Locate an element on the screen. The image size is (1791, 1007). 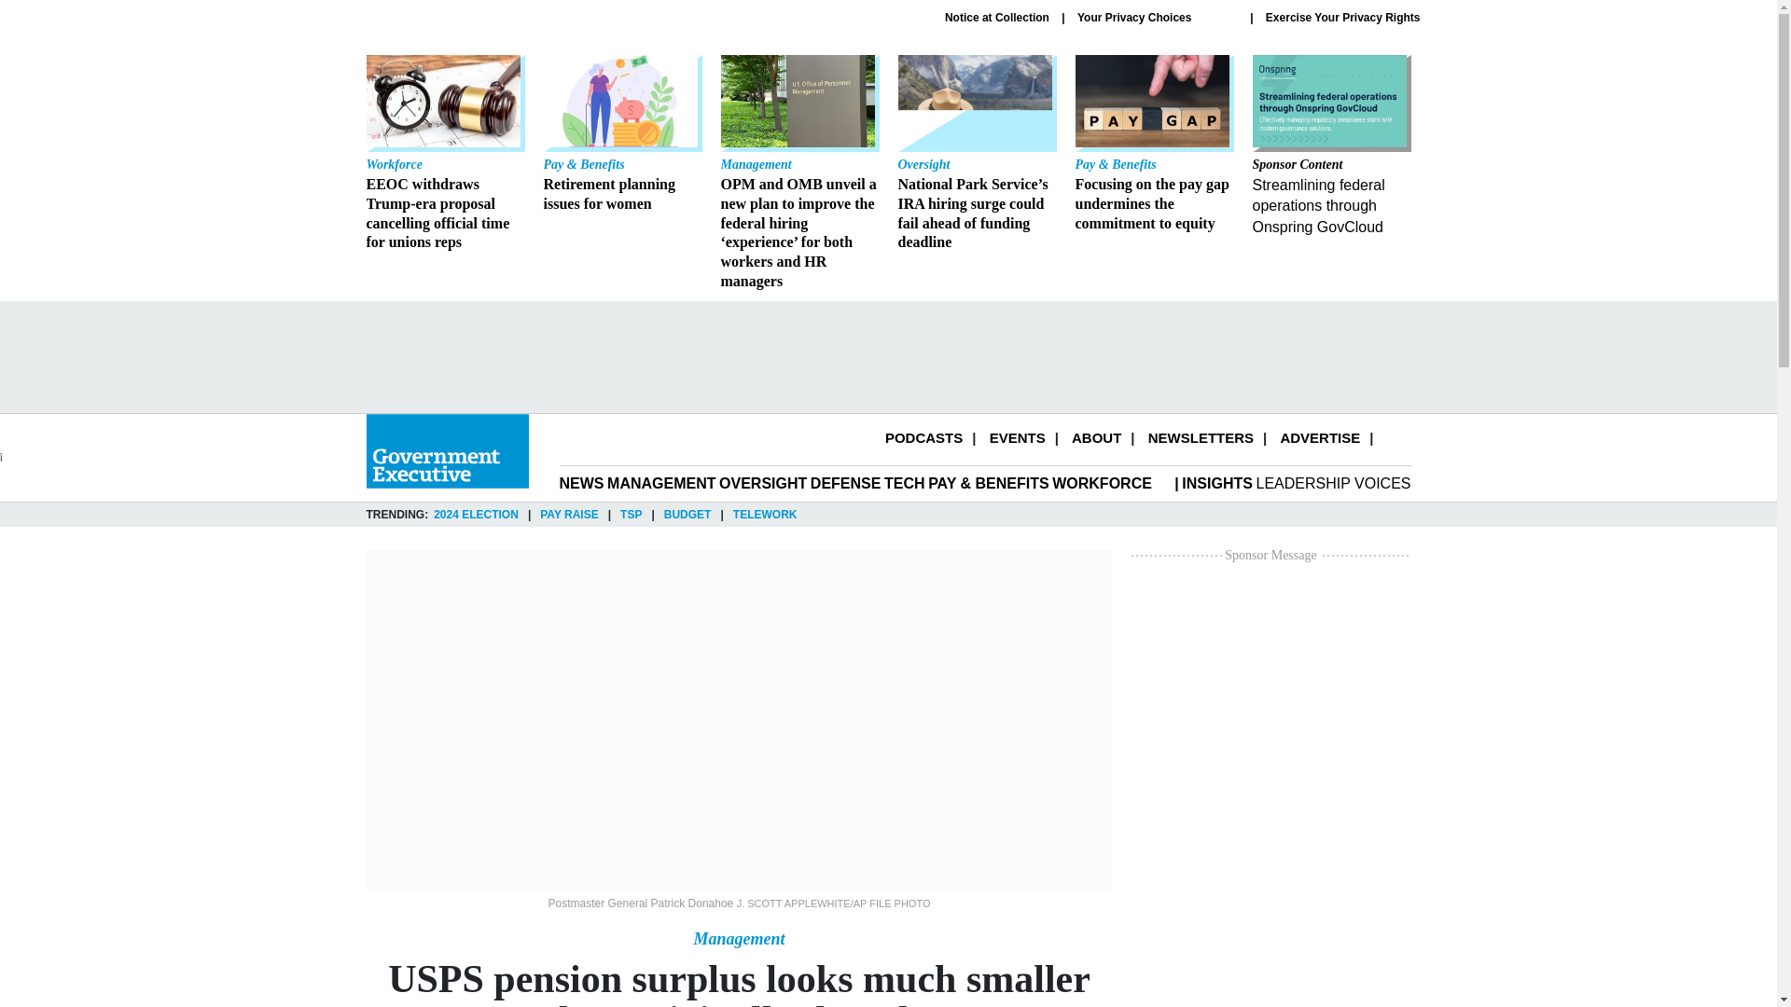
ABOUT is located at coordinates (1095, 438).